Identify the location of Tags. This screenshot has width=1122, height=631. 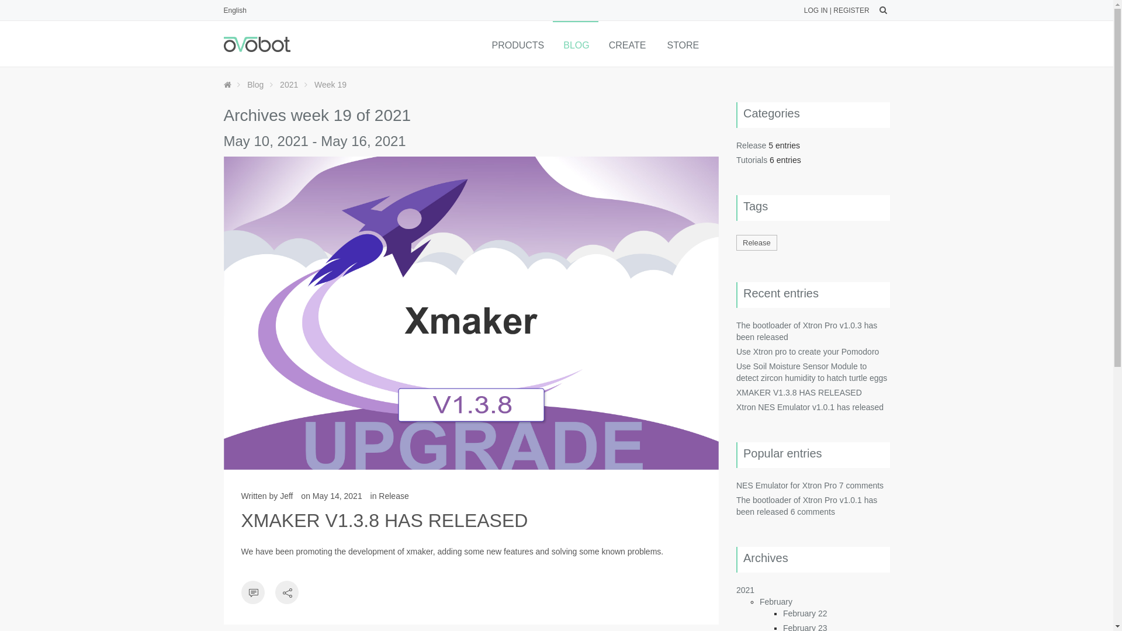
(756, 206).